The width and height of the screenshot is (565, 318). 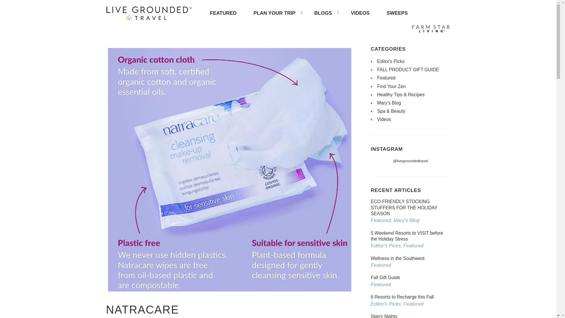 What do you see at coordinates (397, 13) in the screenshot?
I see `SWEEPS` at bounding box center [397, 13].